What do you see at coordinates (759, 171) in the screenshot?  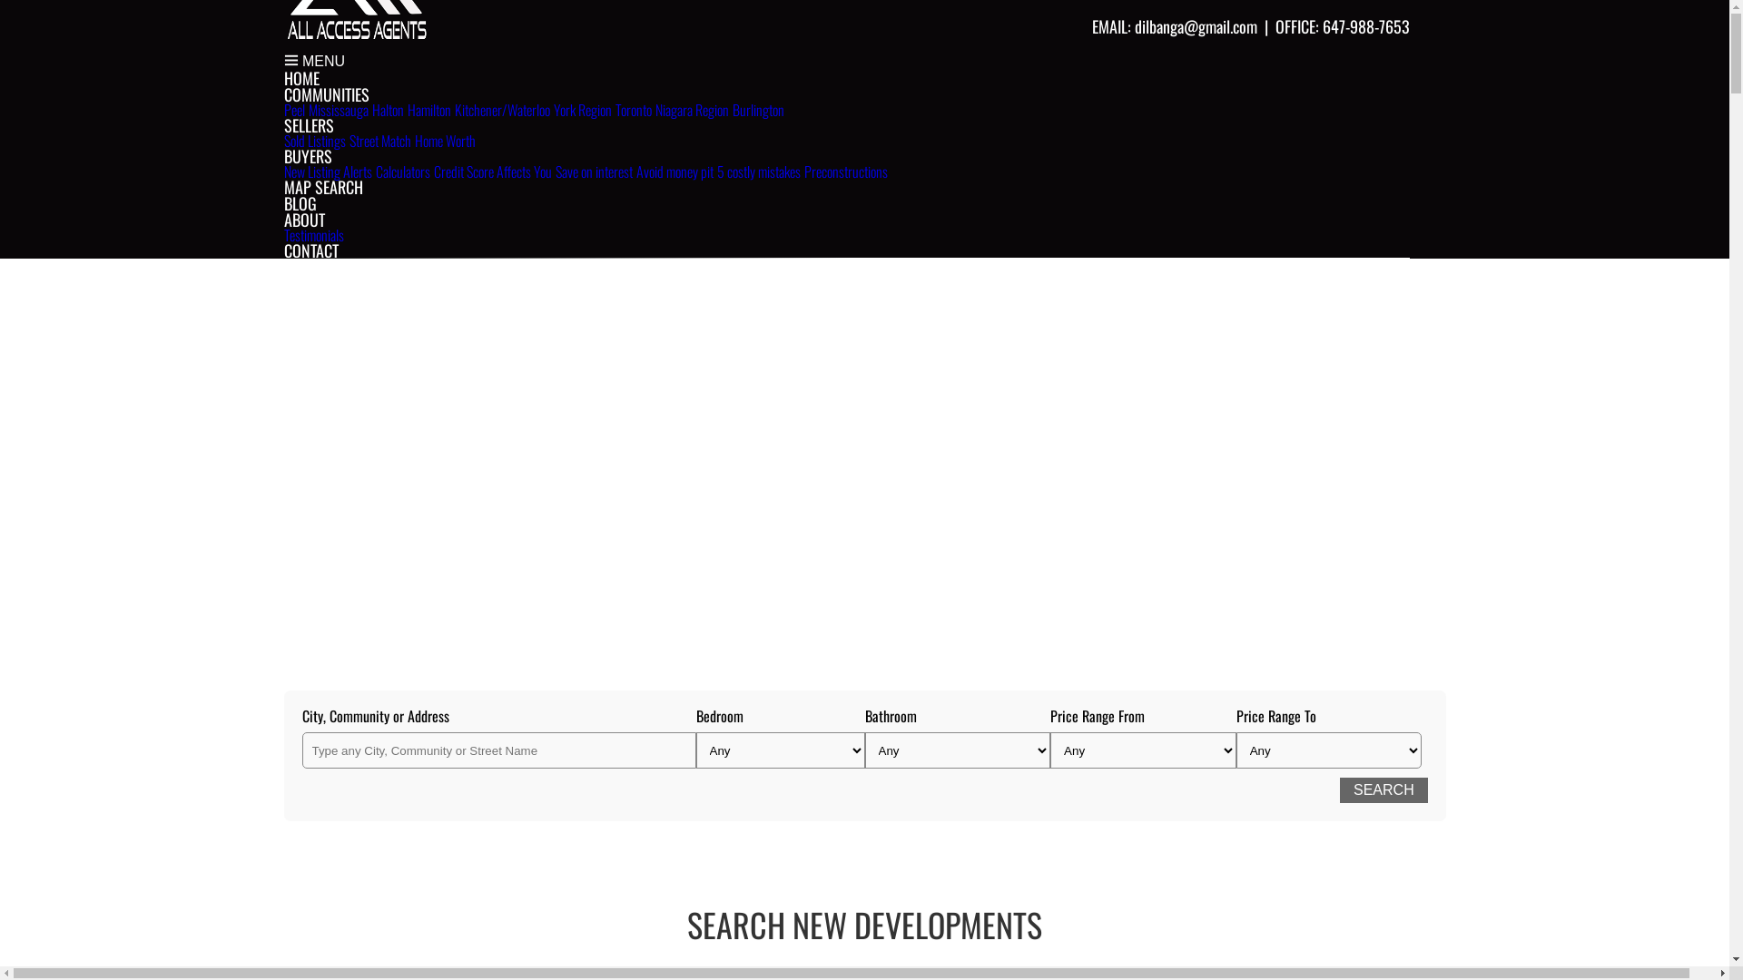 I see `5 costly mistakes` at bounding box center [759, 171].